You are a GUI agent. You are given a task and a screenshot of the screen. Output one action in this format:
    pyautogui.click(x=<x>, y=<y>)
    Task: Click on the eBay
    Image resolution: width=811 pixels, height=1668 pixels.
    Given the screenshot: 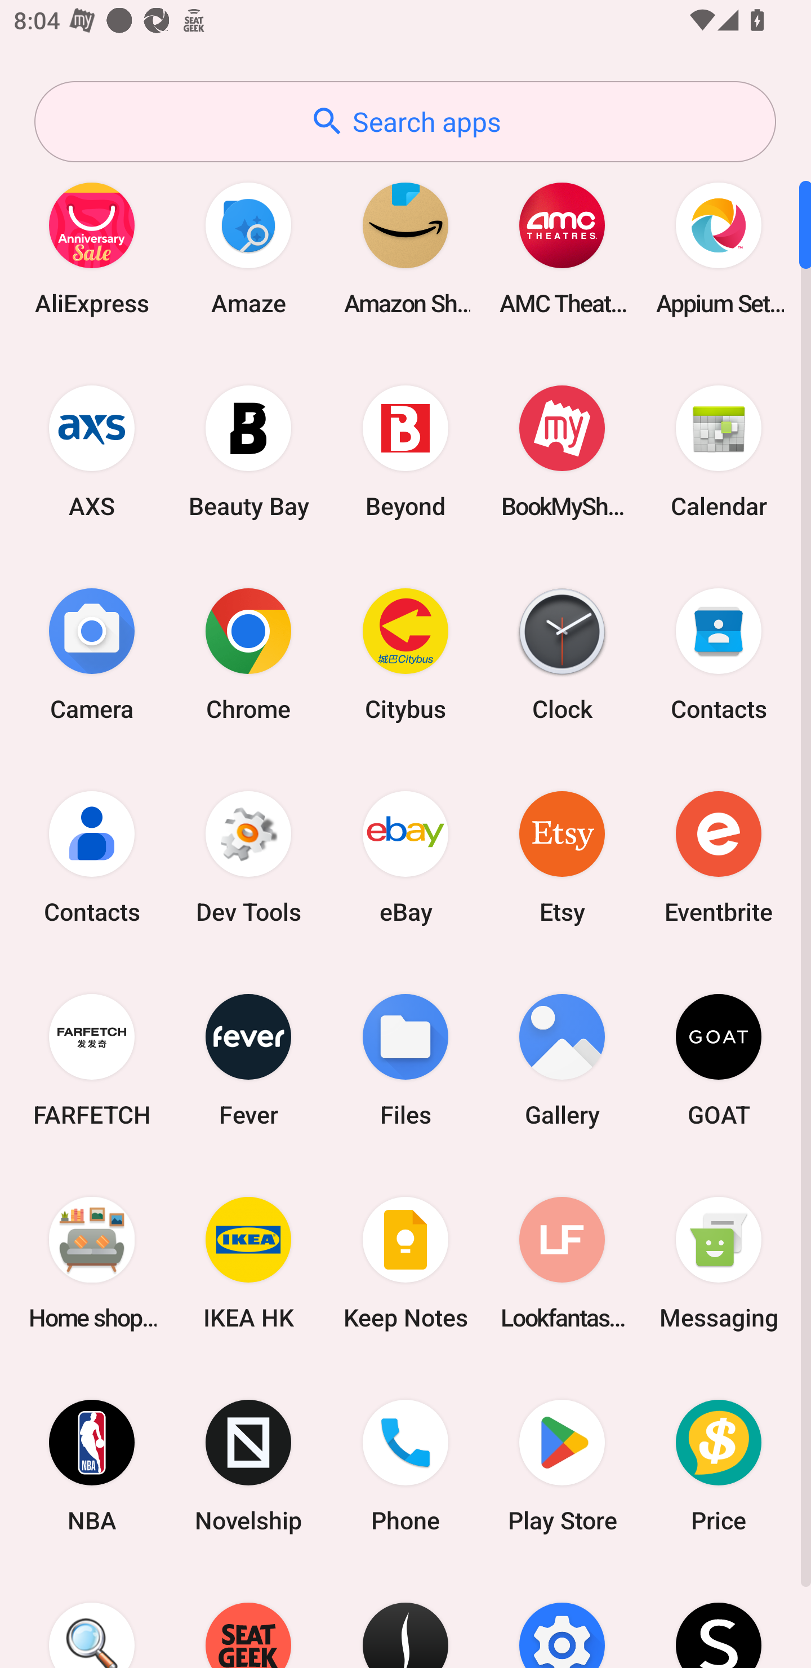 What is the action you would take?
    pyautogui.click(x=405, y=857)
    